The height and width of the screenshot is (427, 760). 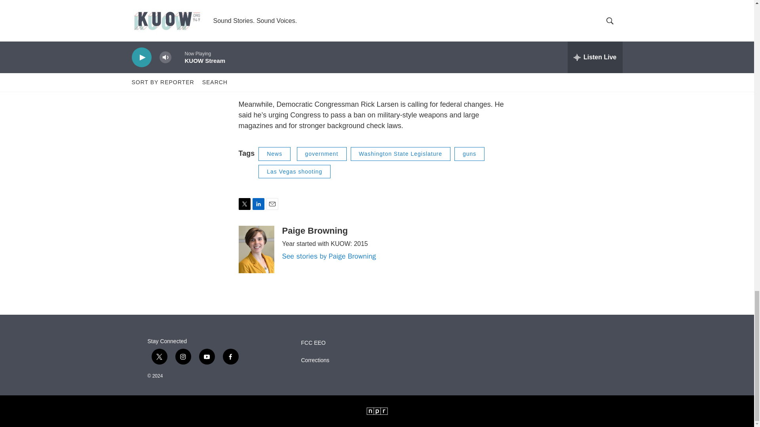 What do you see at coordinates (272, 204) in the screenshot?
I see `Email` at bounding box center [272, 204].